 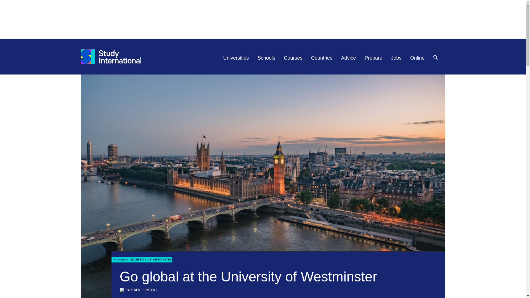 I want to click on Advice, so click(x=349, y=58).